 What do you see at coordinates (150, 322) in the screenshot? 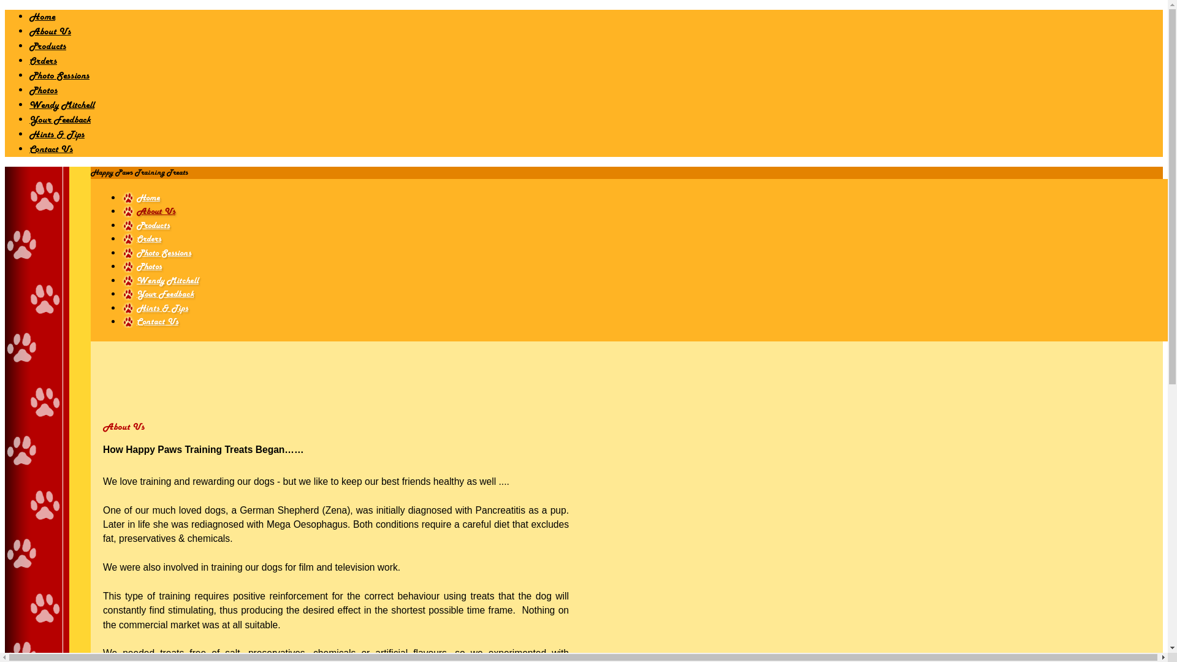
I see `Contact Us` at bounding box center [150, 322].